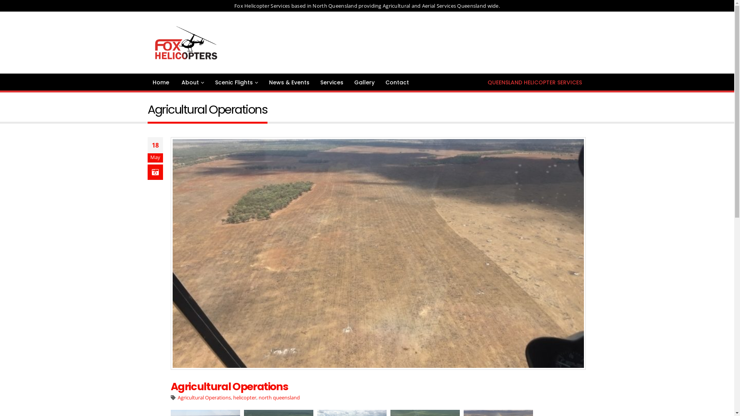  Describe the element at coordinates (365, 82) in the screenshot. I see `Gallery` at that location.